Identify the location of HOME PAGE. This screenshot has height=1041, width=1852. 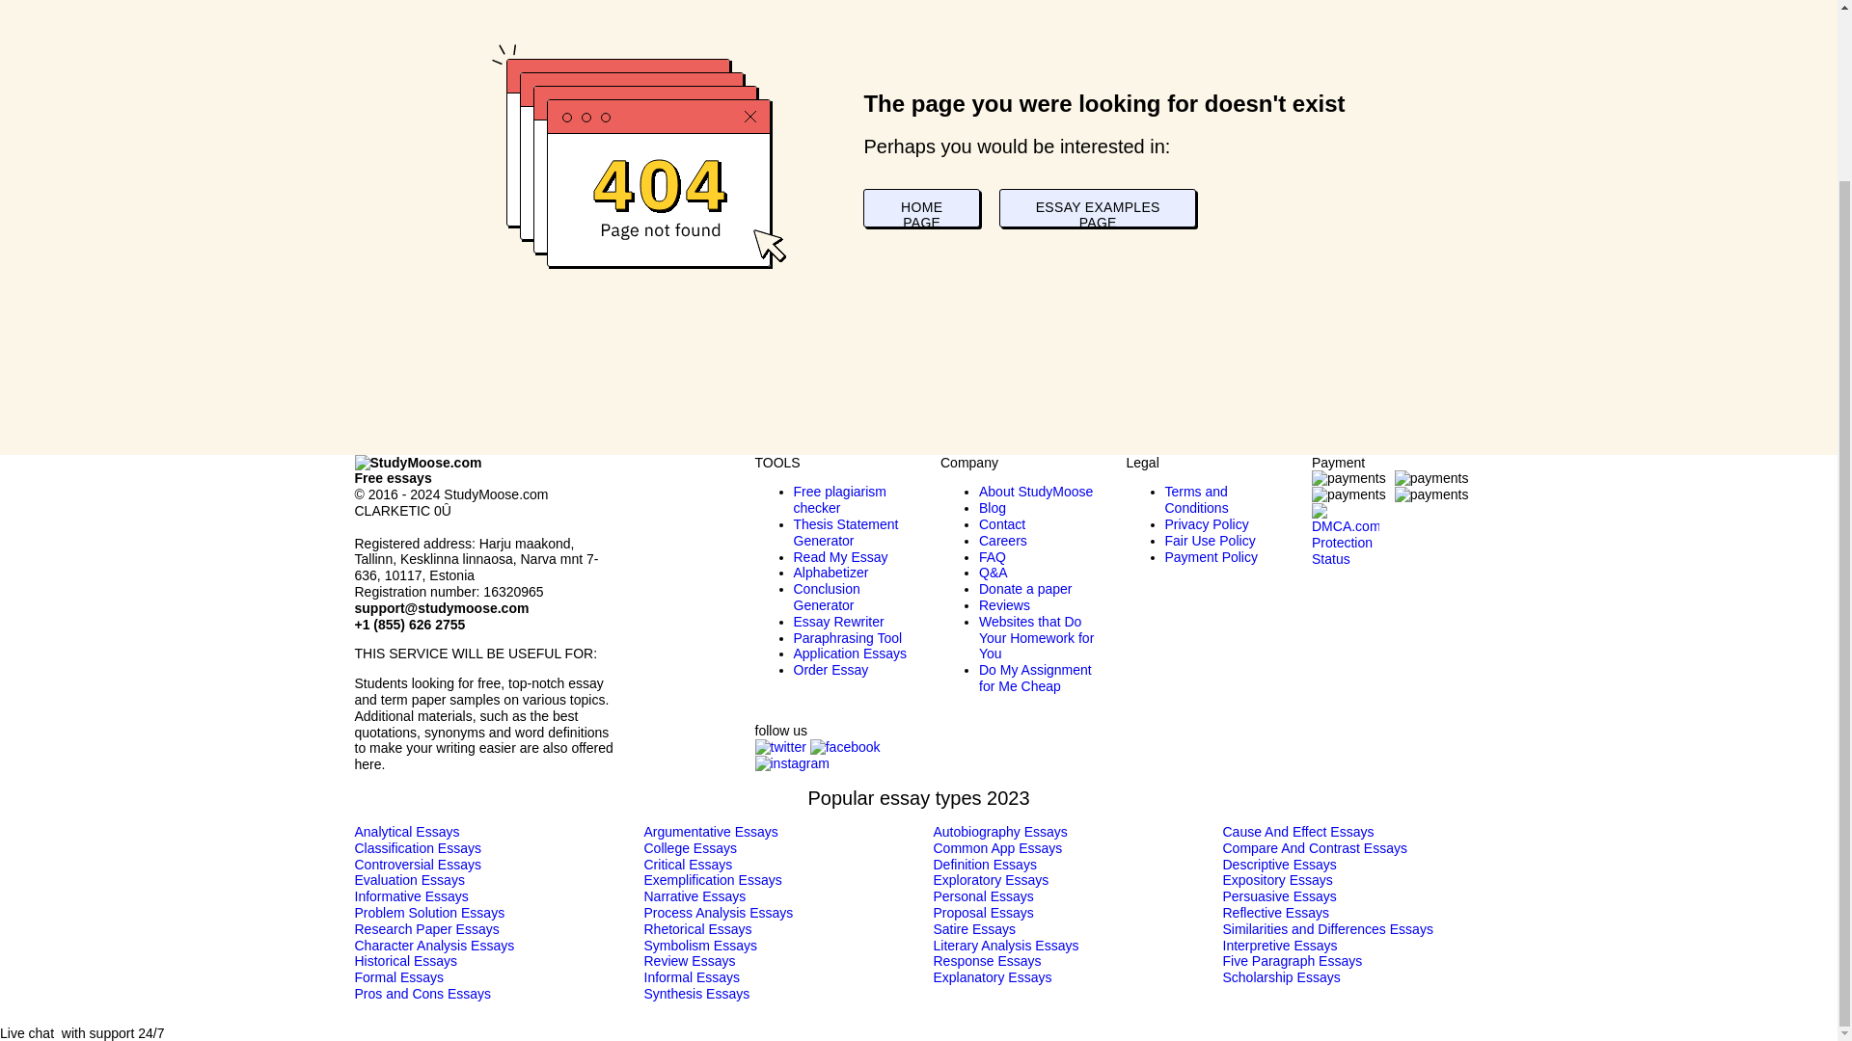
(920, 208).